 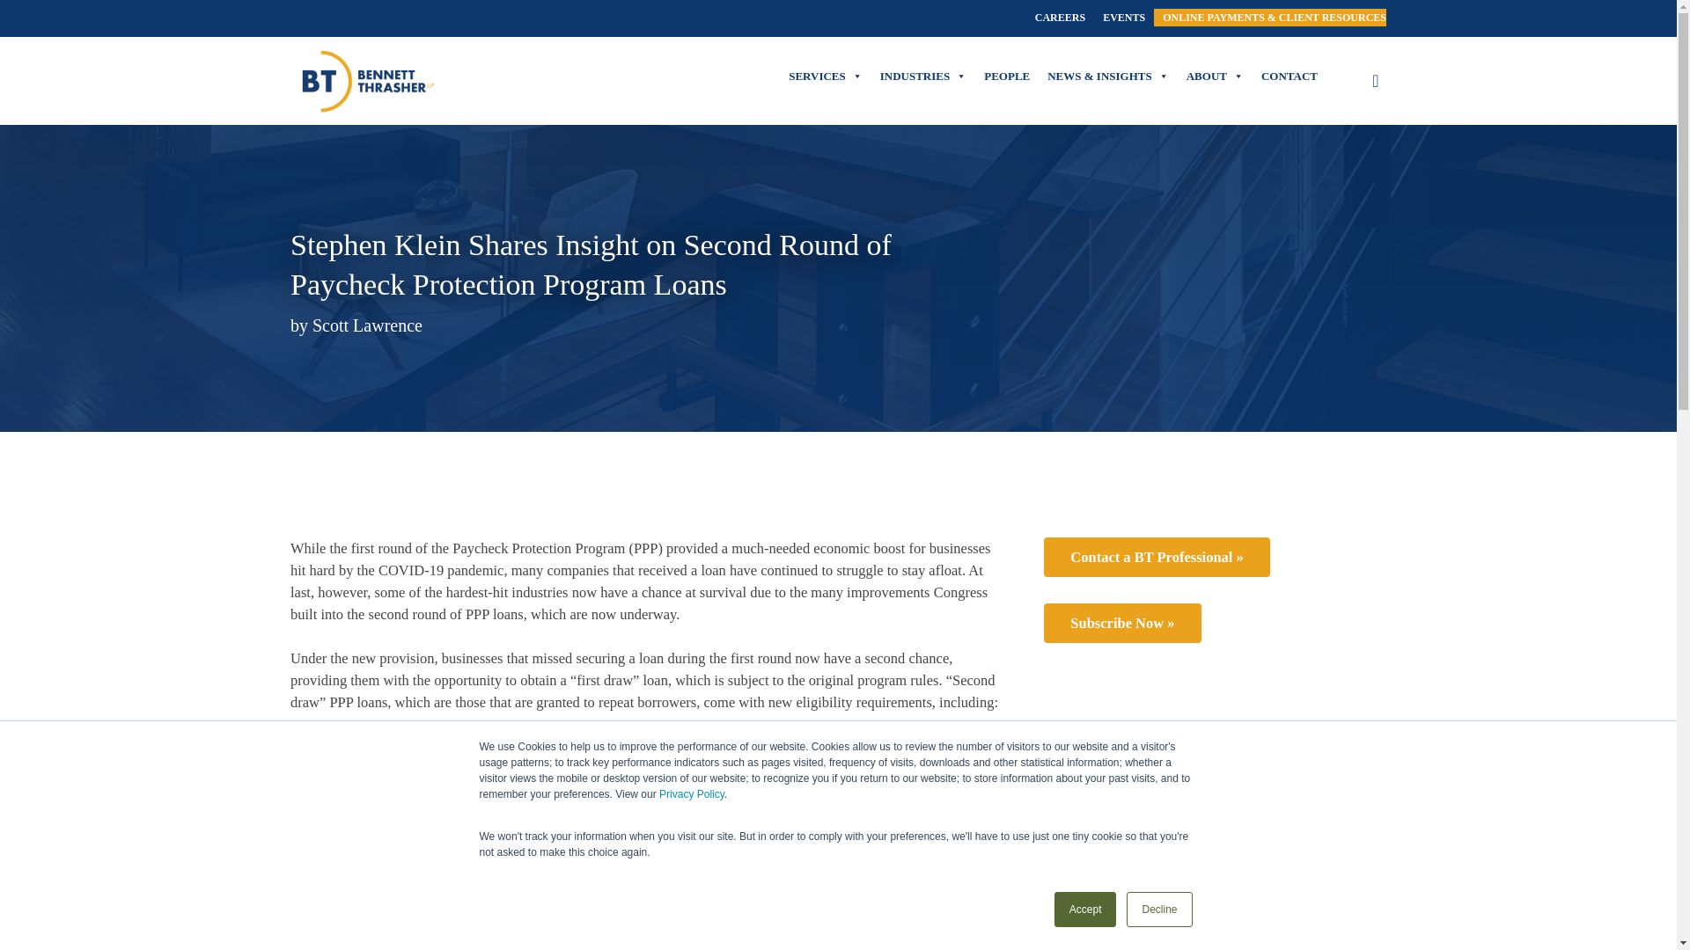 I want to click on Accept, so click(x=1086, y=910).